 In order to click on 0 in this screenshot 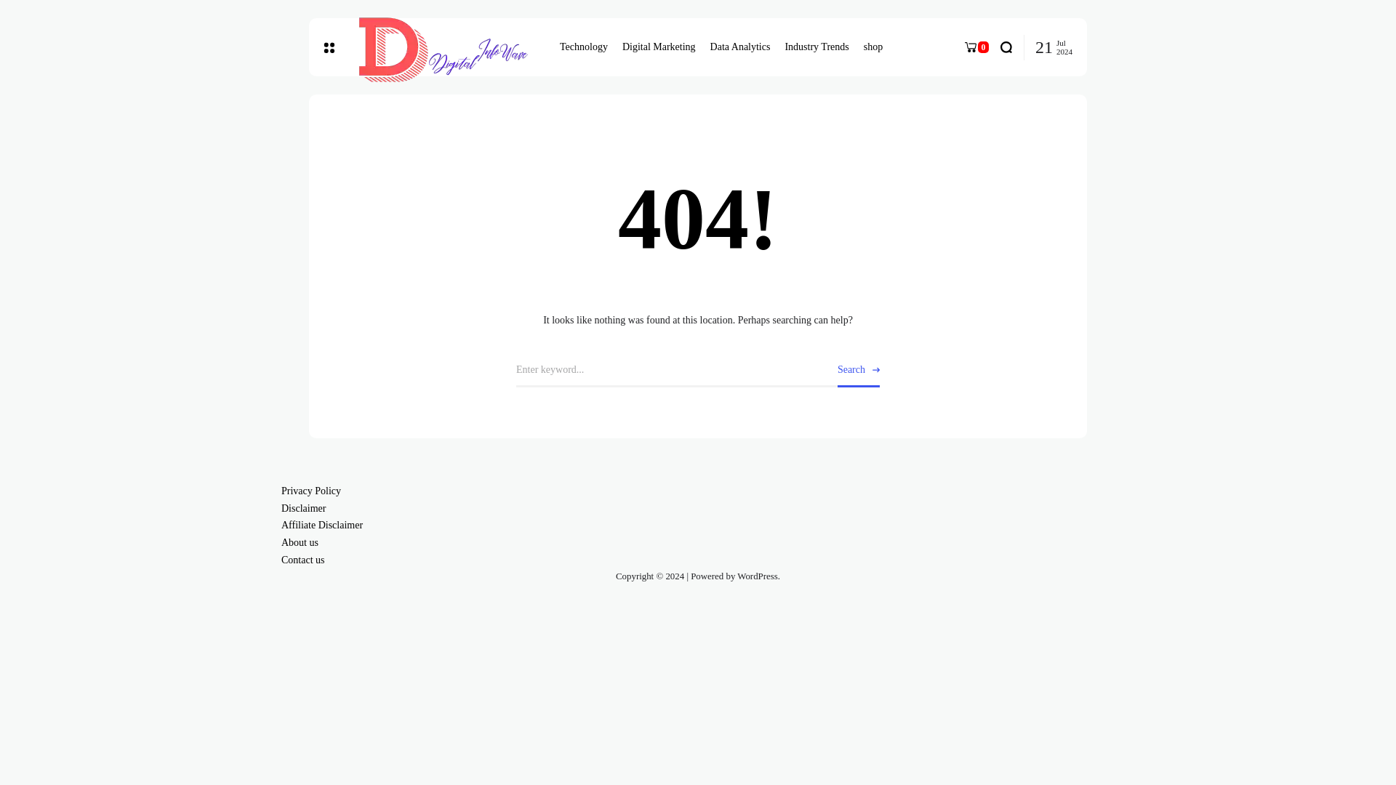, I will do `click(976, 47)`.